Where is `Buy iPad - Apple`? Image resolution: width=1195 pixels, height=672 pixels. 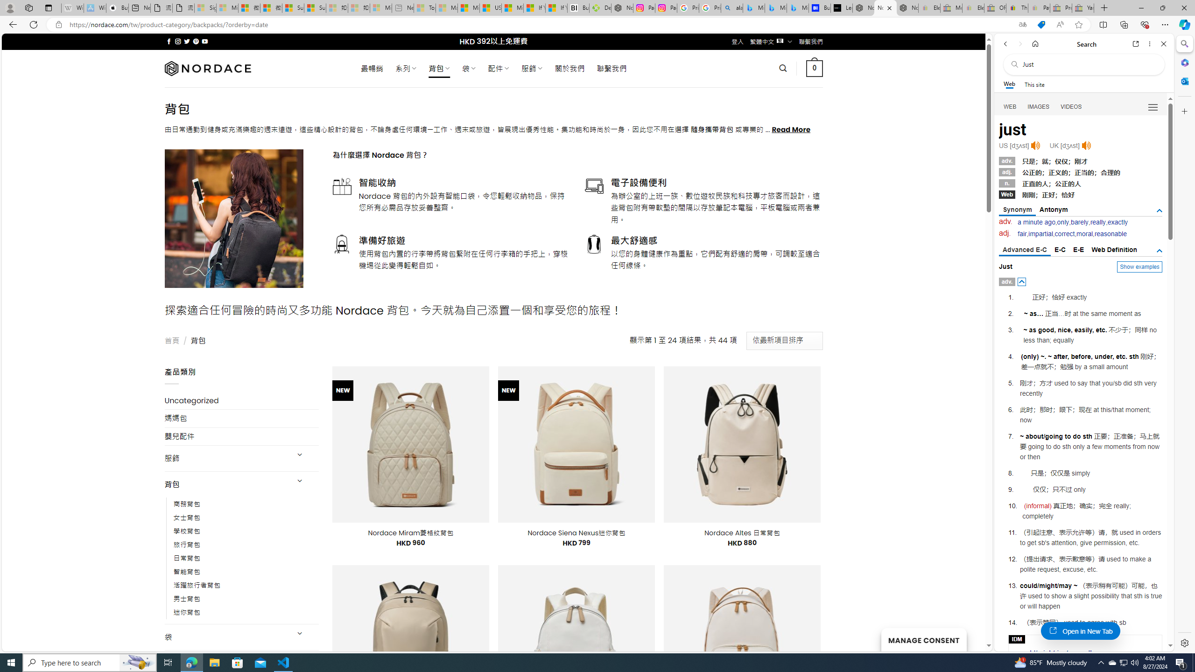
Buy iPad - Apple is located at coordinates (118, 8).